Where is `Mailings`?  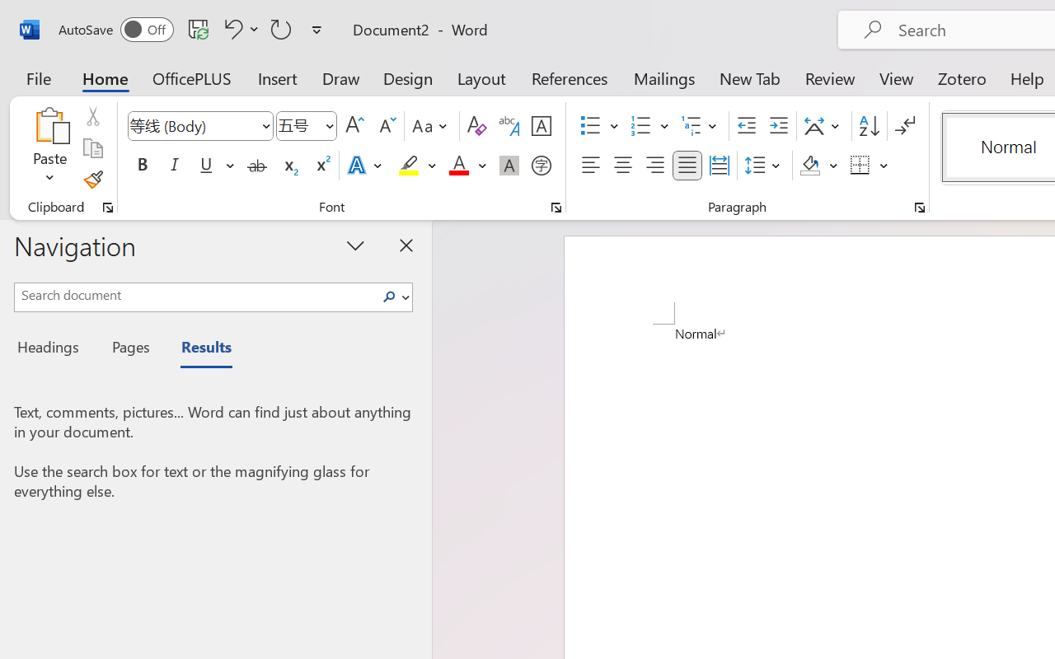 Mailings is located at coordinates (664, 77).